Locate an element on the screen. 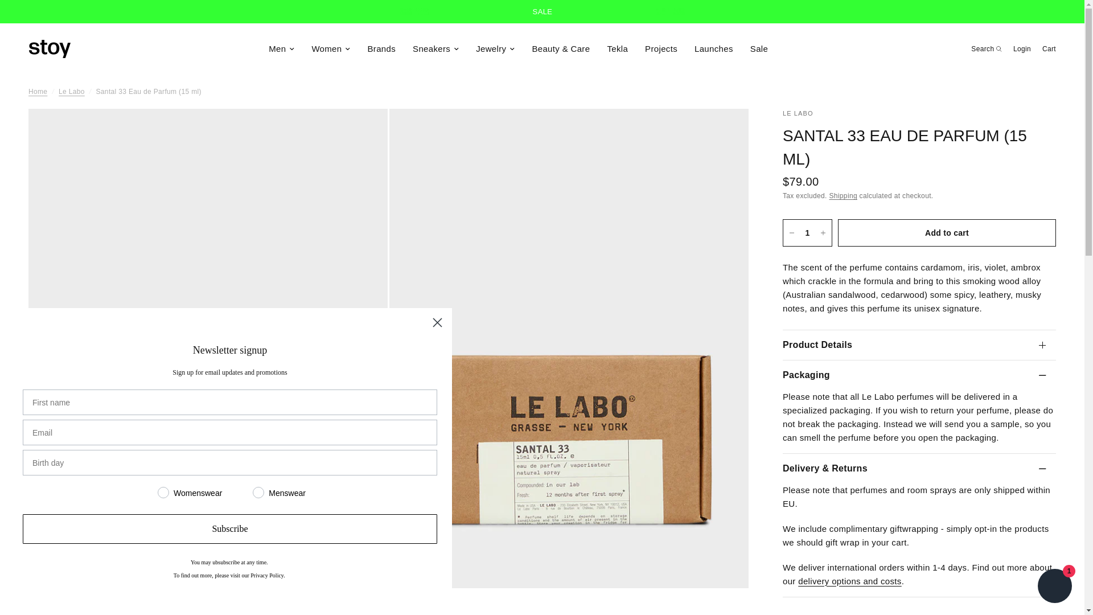 Image resolution: width=1093 pixels, height=615 pixels. on is located at coordinates (241, 492).